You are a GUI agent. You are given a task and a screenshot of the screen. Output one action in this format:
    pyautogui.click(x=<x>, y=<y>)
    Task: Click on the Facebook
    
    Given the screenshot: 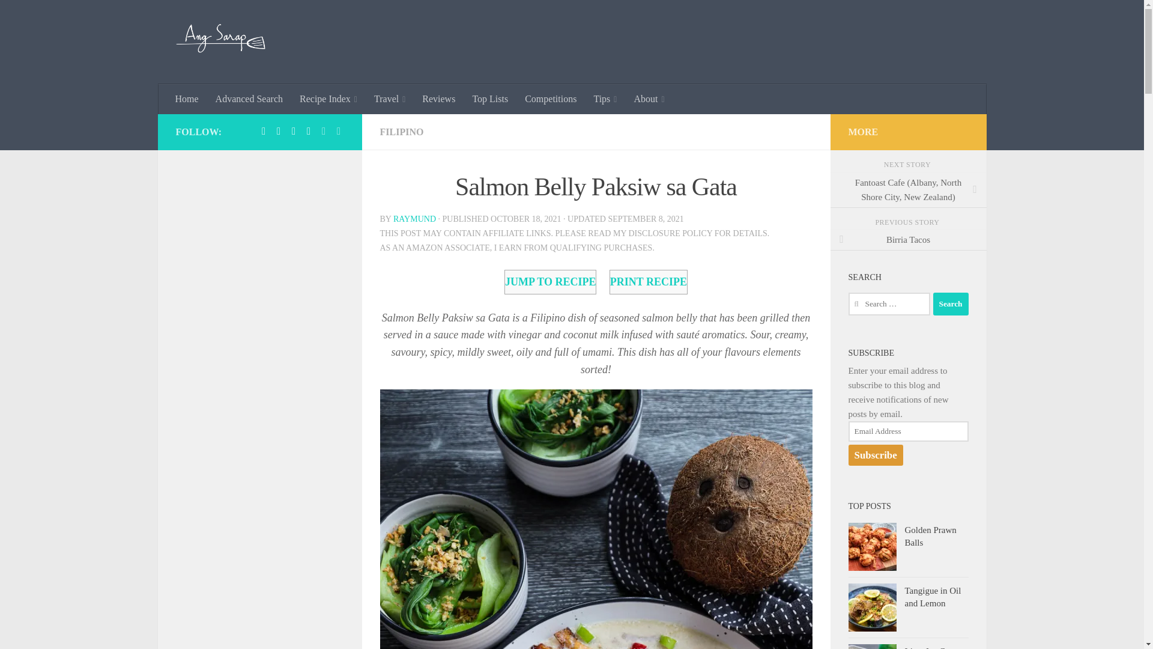 What is the action you would take?
    pyautogui.click(x=263, y=131)
    